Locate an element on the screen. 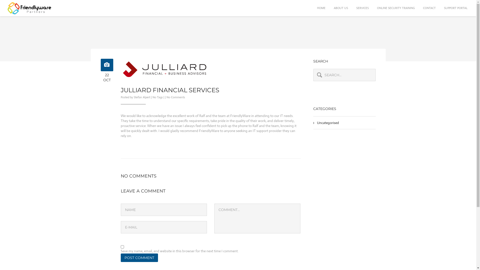 The image size is (480, 270). CONTACT is located at coordinates (429, 8).